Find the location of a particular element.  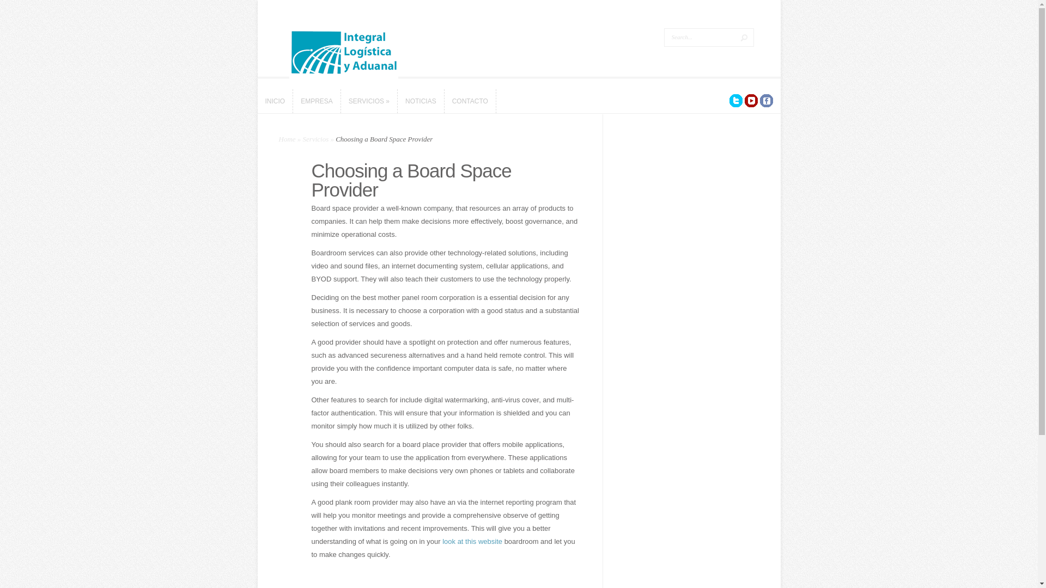

INICIO is located at coordinates (275, 101).